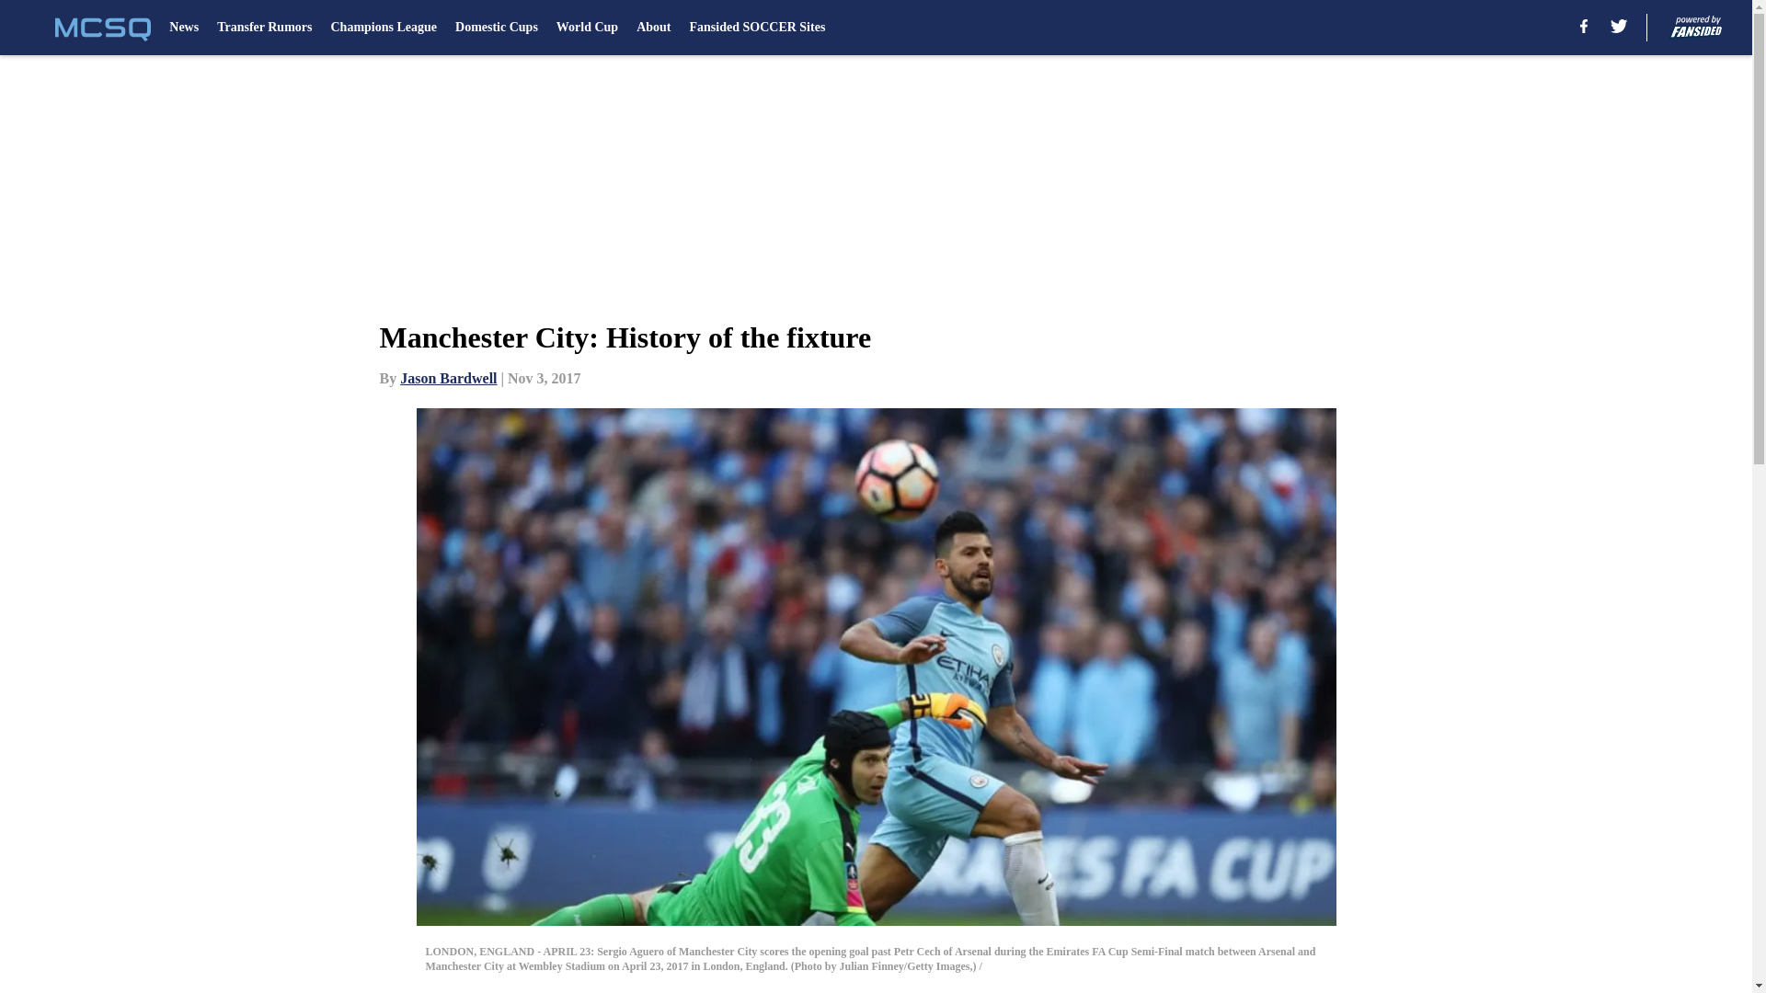 Image resolution: width=1766 pixels, height=993 pixels. I want to click on Transfer Rumors, so click(265, 28).